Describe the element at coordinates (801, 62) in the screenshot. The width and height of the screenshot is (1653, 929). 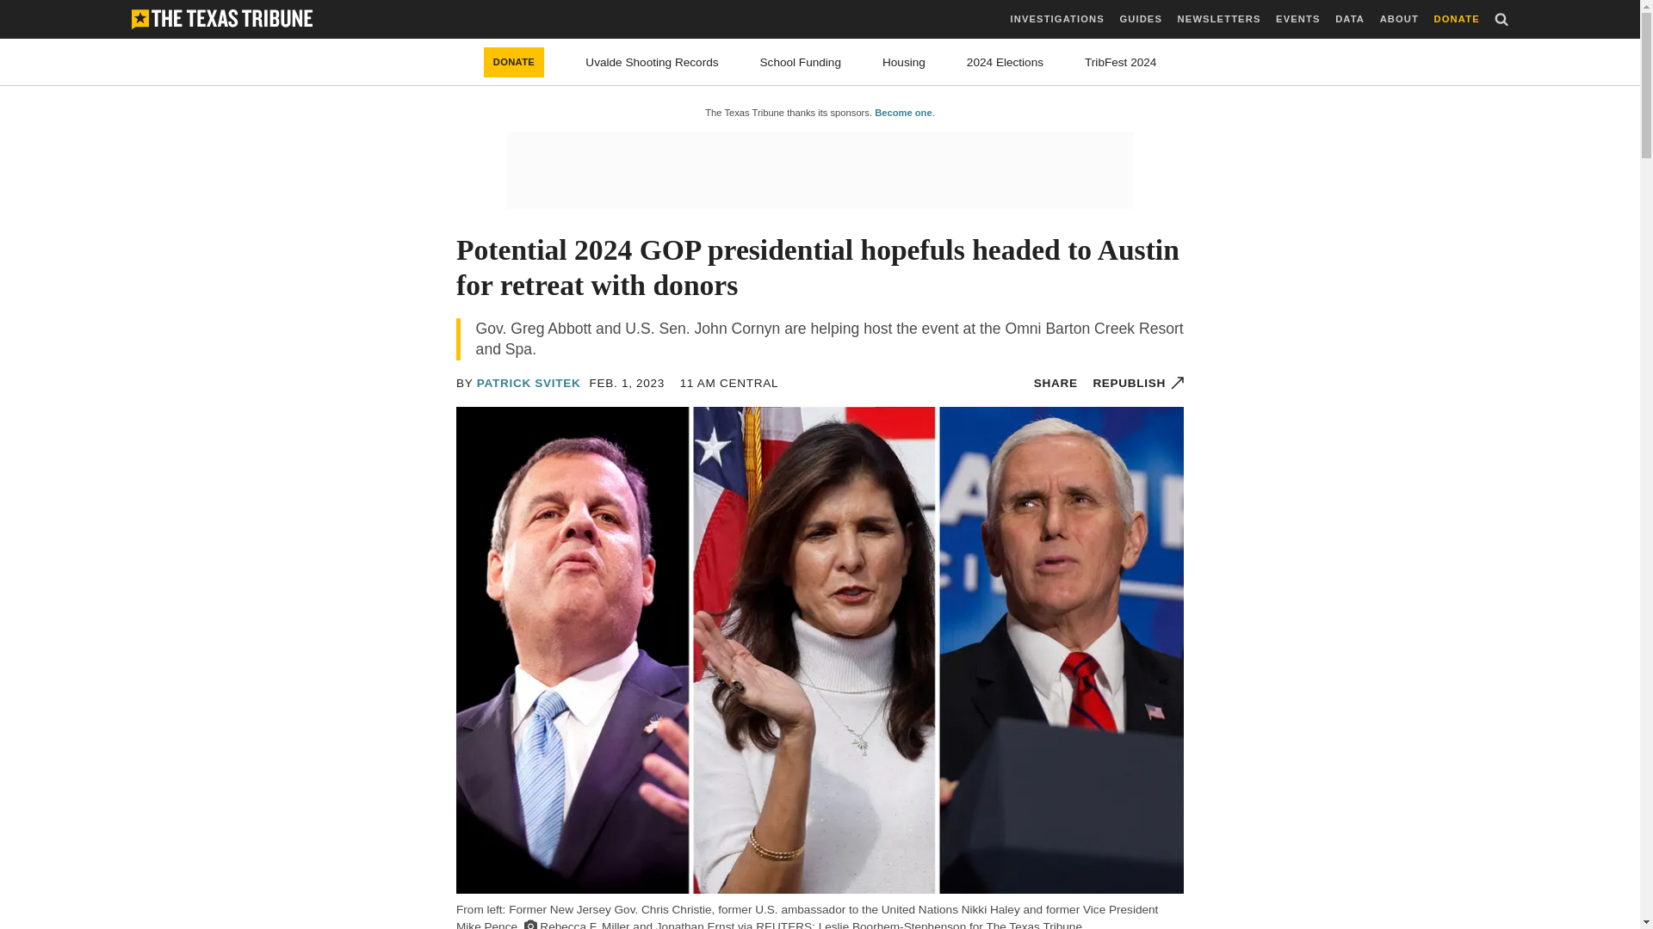
I see `School Funding` at that location.